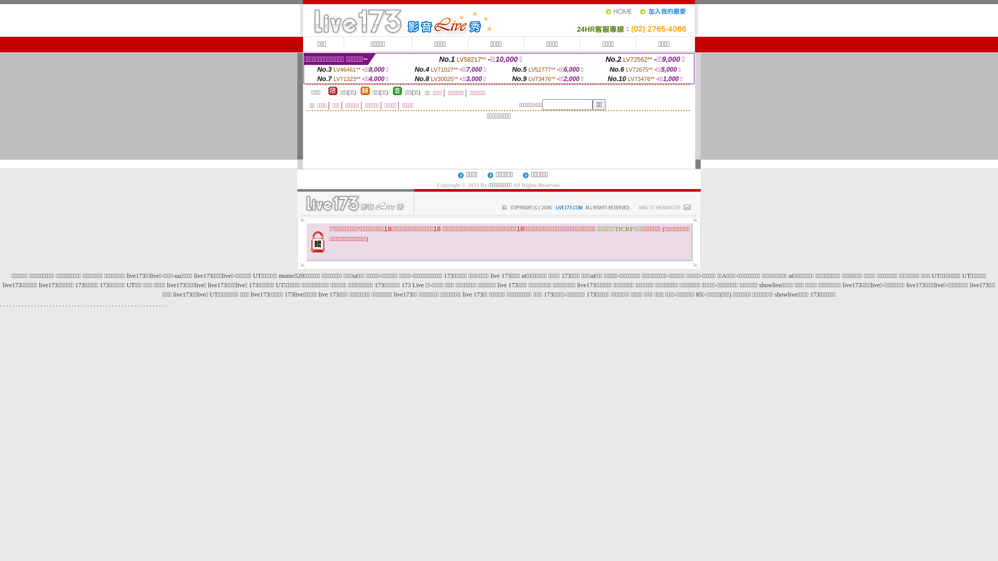 The width and height of the screenshot is (998, 561). What do you see at coordinates (4, 304) in the screenshot?
I see `.` at bounding box center [4, 304].